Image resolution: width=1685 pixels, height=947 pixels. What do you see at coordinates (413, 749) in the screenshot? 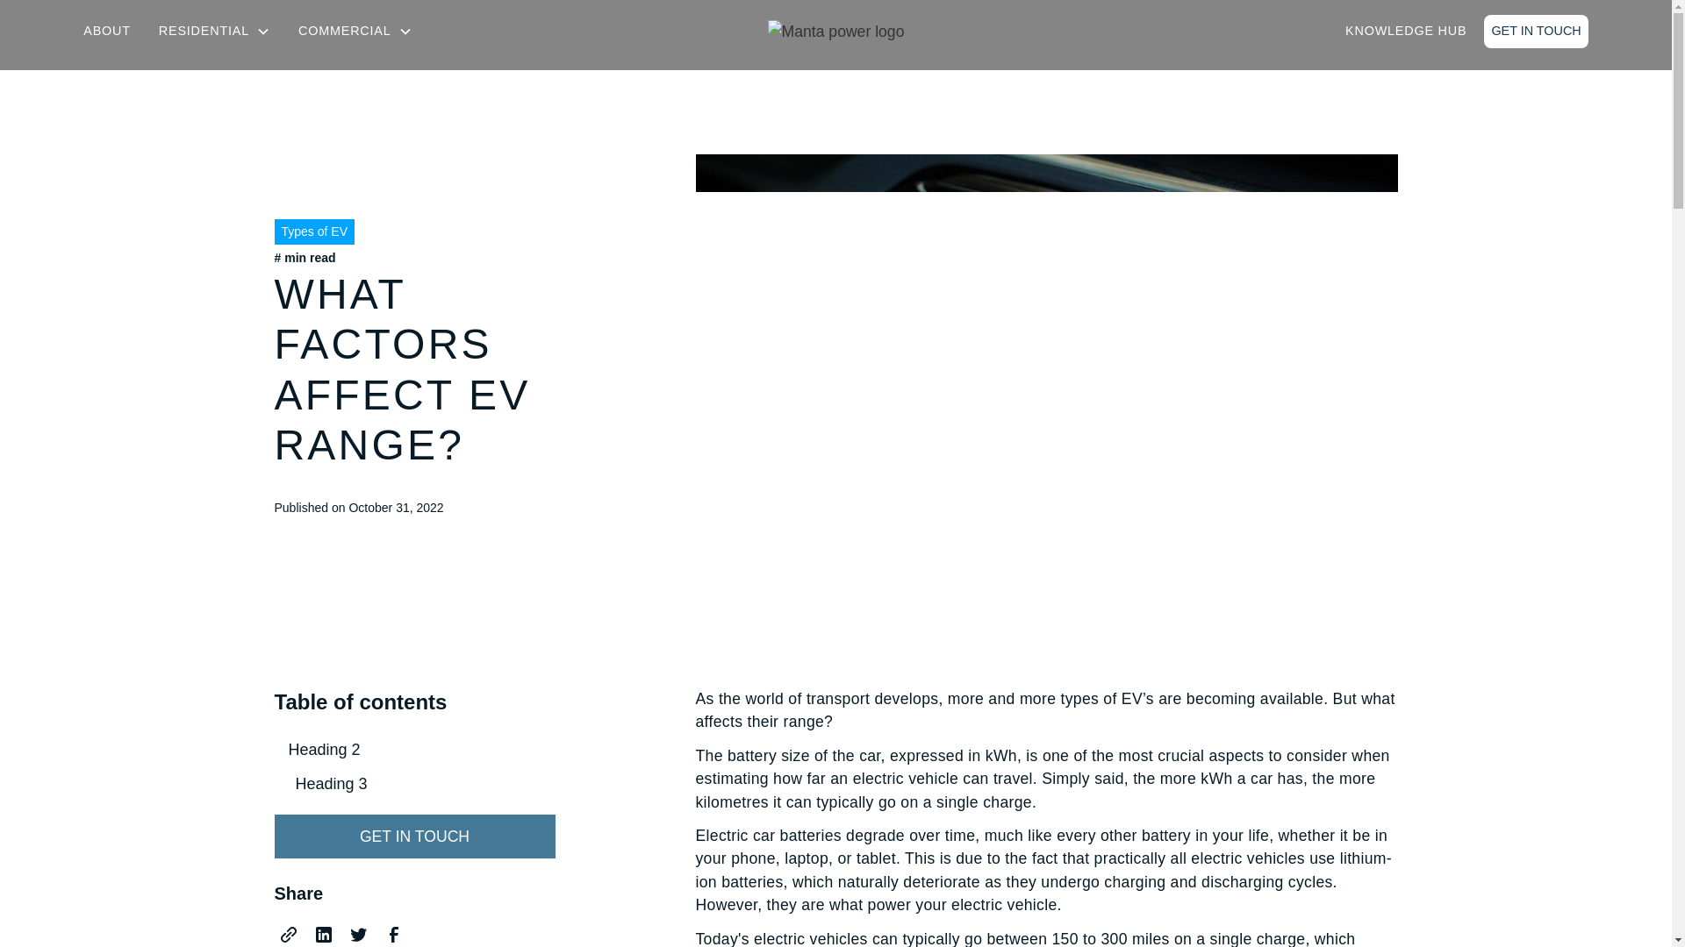
I see `Heading 2` at bounding box center [413, 749].